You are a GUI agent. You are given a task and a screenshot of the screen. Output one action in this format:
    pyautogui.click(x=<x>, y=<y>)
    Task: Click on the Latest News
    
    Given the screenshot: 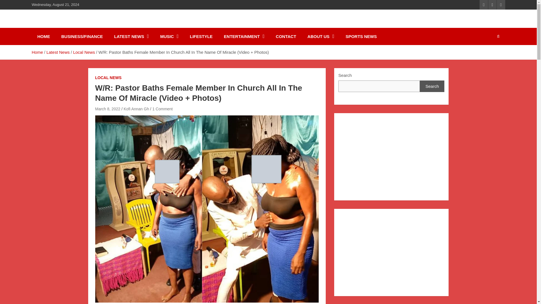 What is the action you would take?
    pyautogui.click(x=58, y=52)
    